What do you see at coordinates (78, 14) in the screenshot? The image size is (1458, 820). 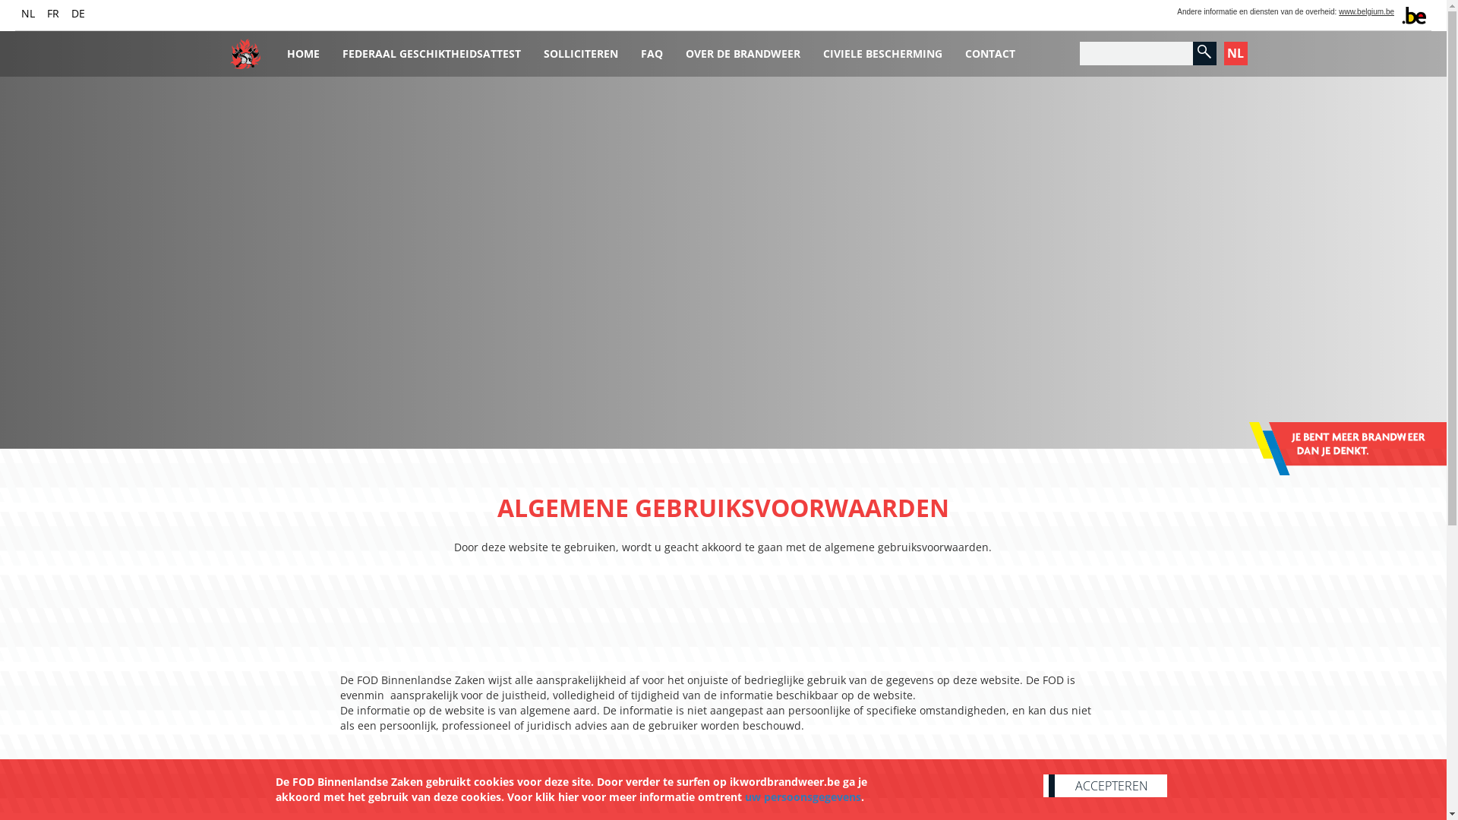 I see `DE` at bounding box center [78, 14].